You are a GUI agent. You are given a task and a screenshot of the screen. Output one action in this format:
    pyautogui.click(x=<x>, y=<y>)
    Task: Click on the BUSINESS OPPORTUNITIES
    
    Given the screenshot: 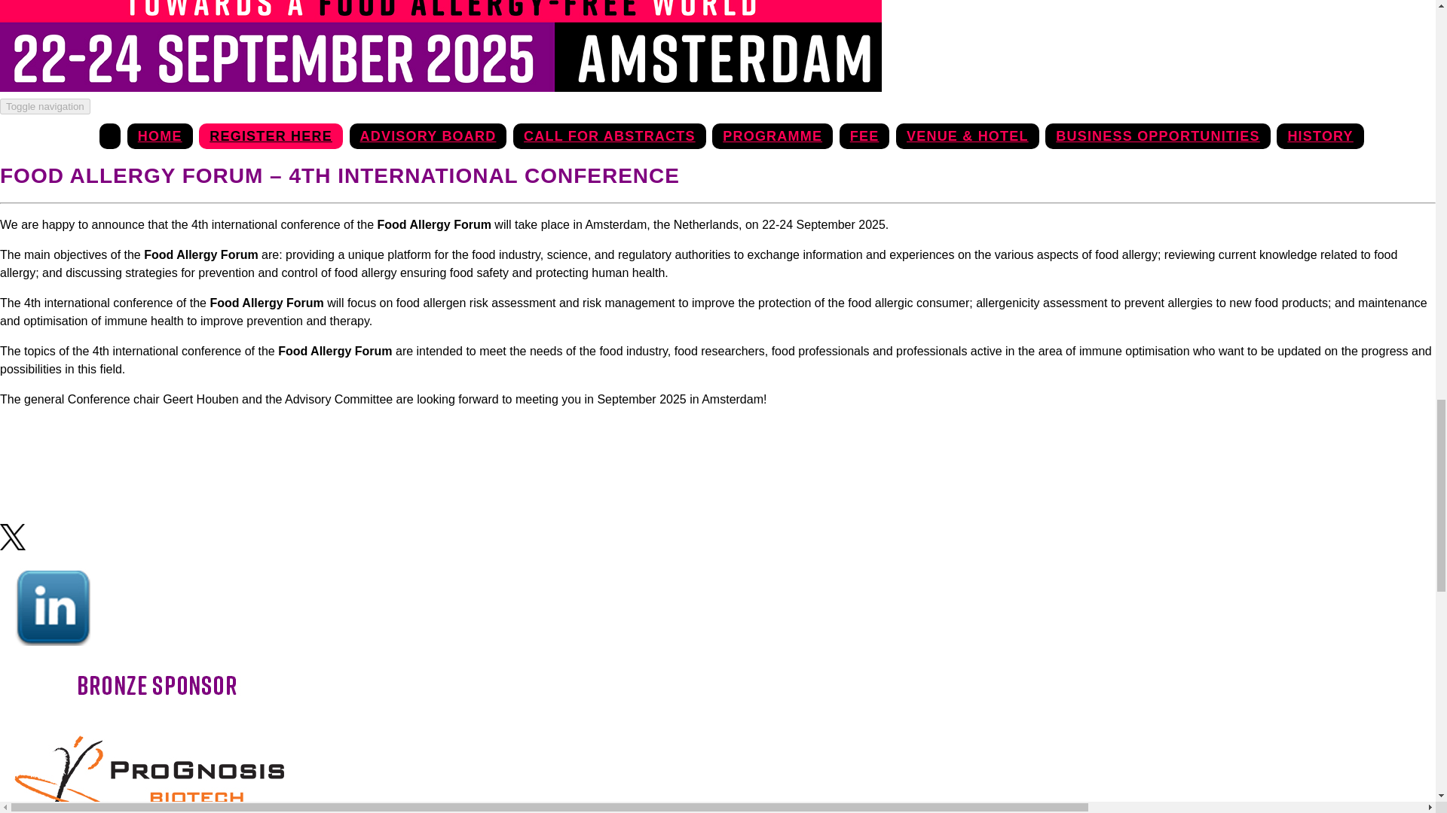 What is the action you would take?
    pyautogui.click(x=1158, y=135)
    